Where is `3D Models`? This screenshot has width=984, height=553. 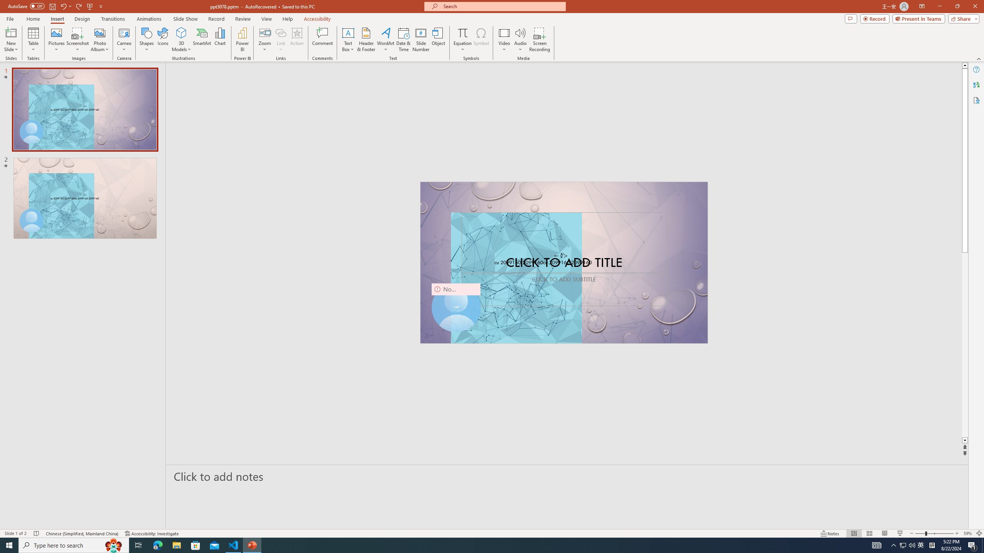
3D Models is located at coordinates (181, 33).